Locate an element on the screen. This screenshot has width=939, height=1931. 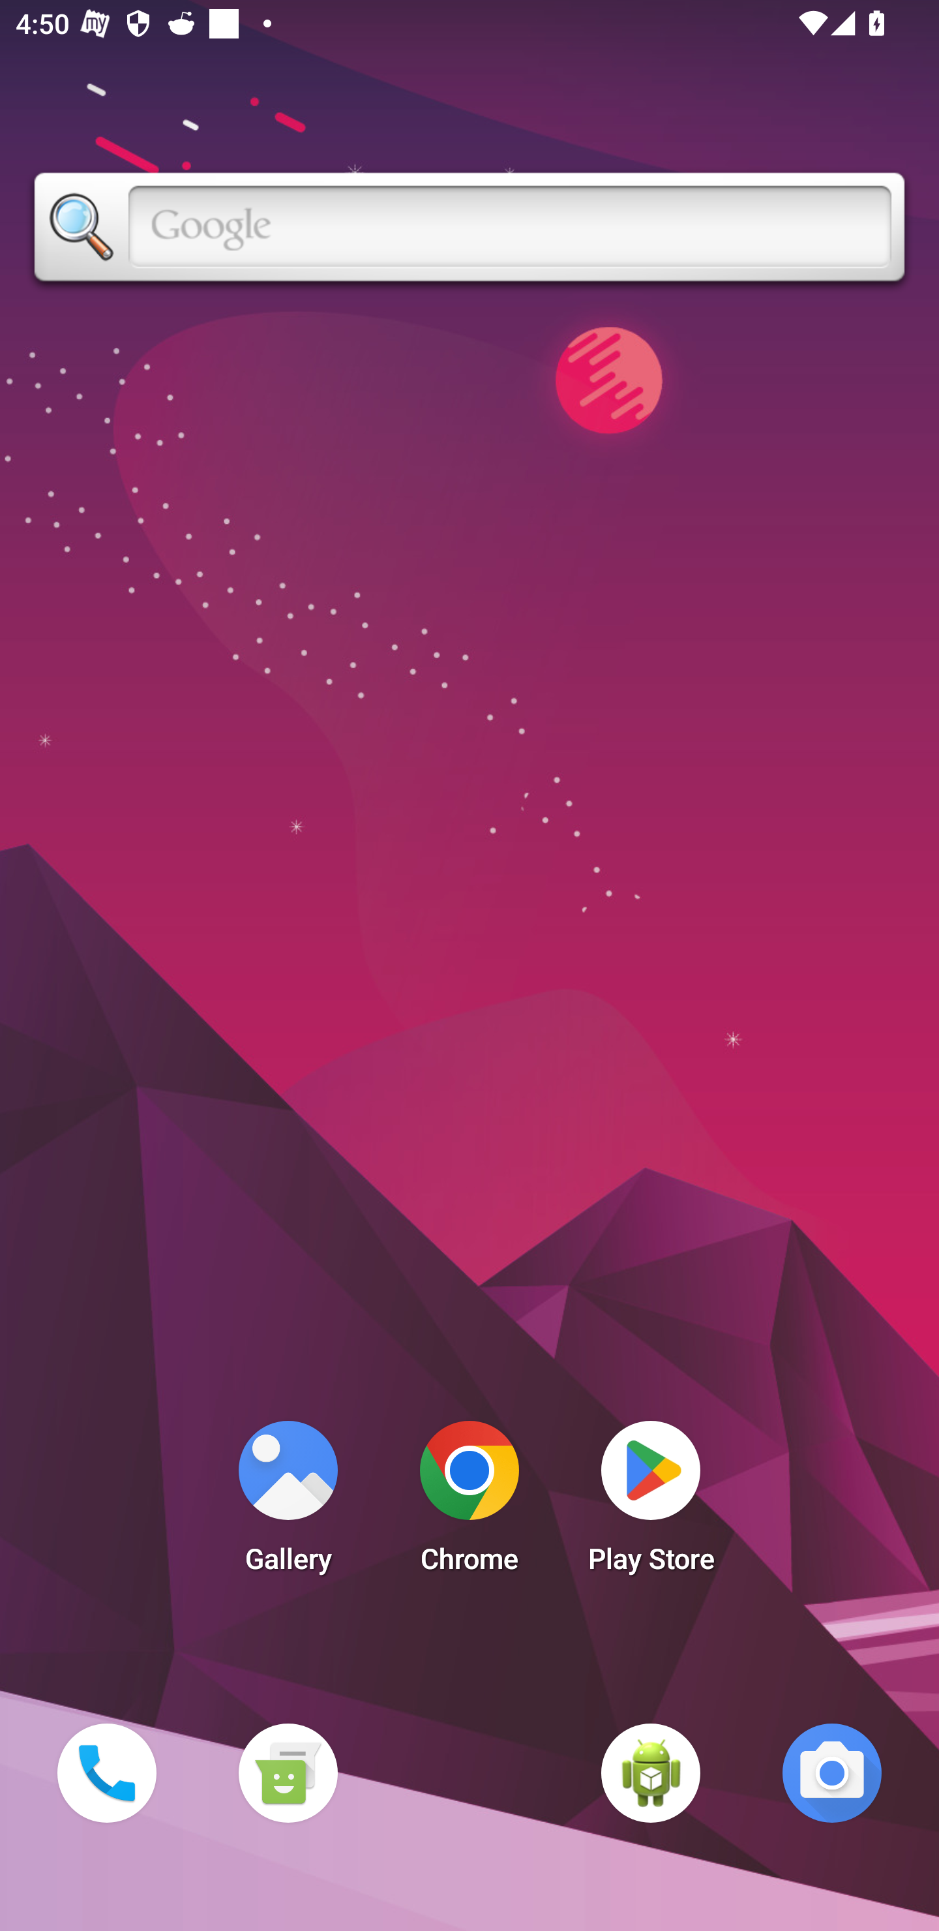
Phone is located at coordinates (106, 1772).